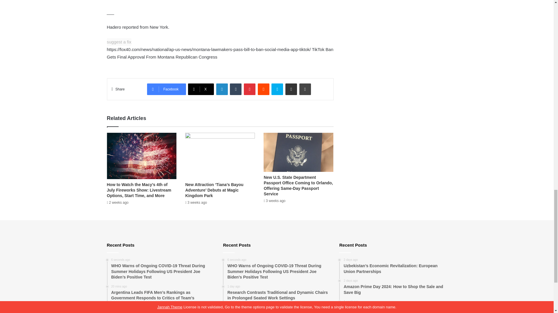 This screenshot has width=558, height=313. I want to click on Reddit, so click(264, 89).